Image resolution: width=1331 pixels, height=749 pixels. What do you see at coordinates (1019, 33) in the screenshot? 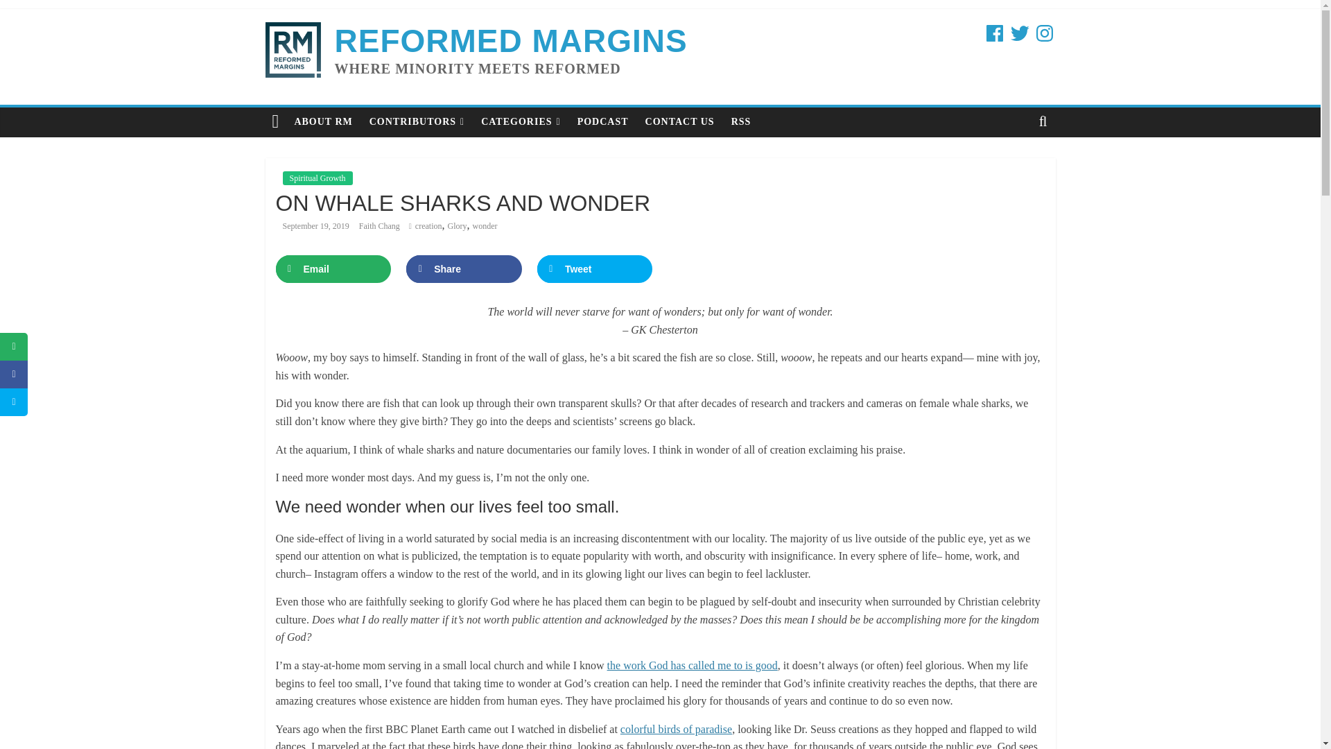
I see `Twitter` at bounding box center [1019, 33].